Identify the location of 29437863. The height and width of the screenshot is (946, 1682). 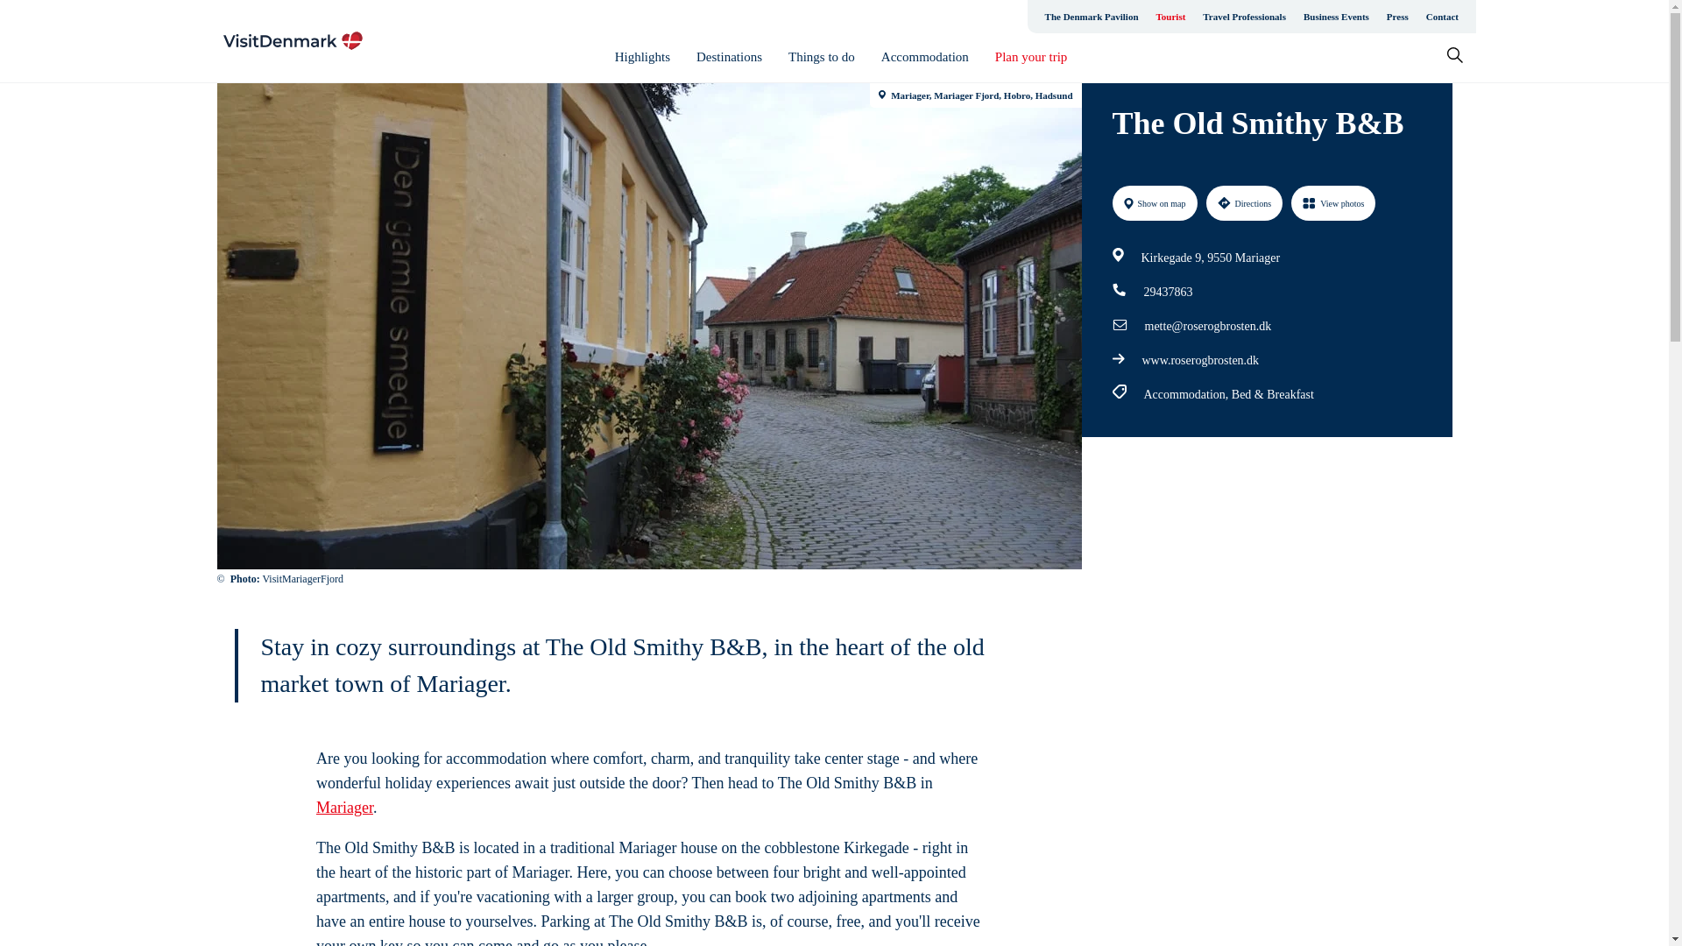
(1168, 292).